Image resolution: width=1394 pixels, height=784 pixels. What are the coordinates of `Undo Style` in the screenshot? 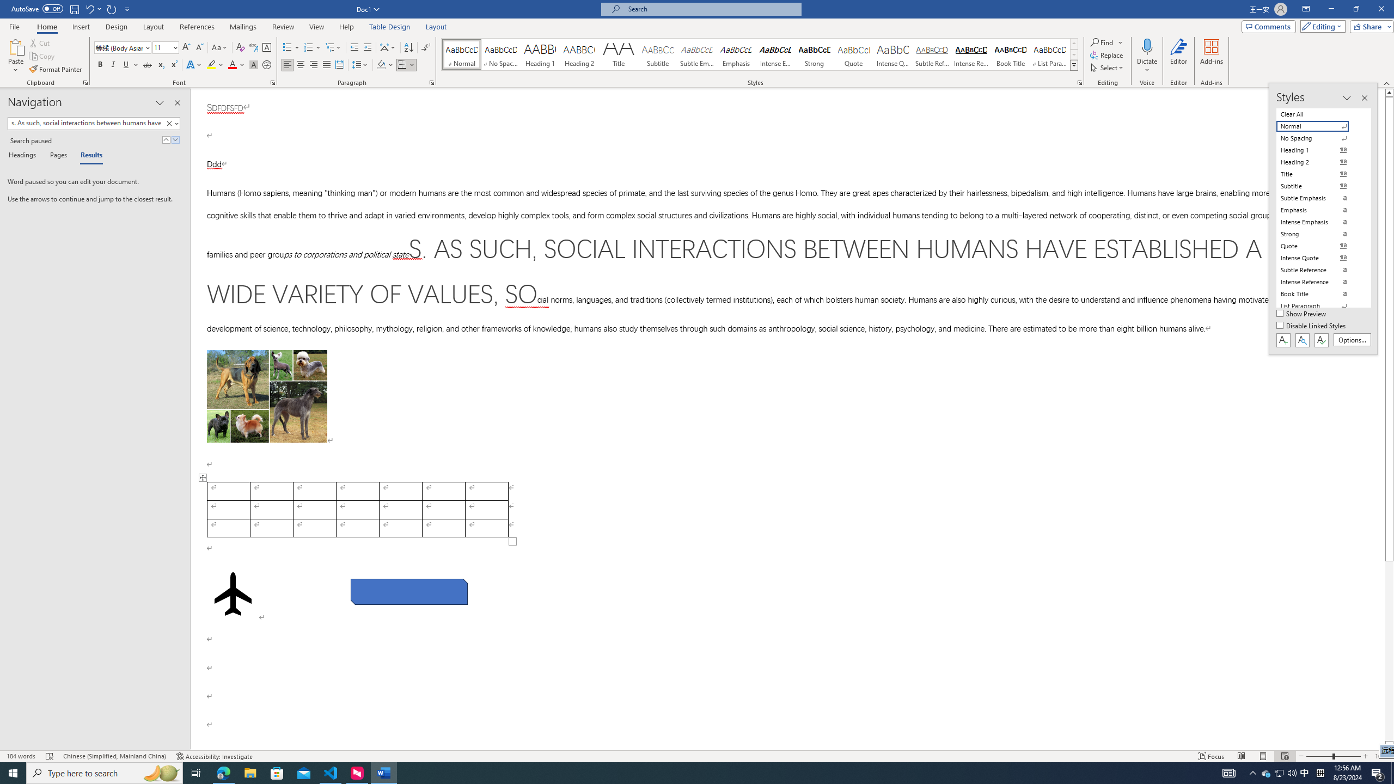 It's located at (93, 9).